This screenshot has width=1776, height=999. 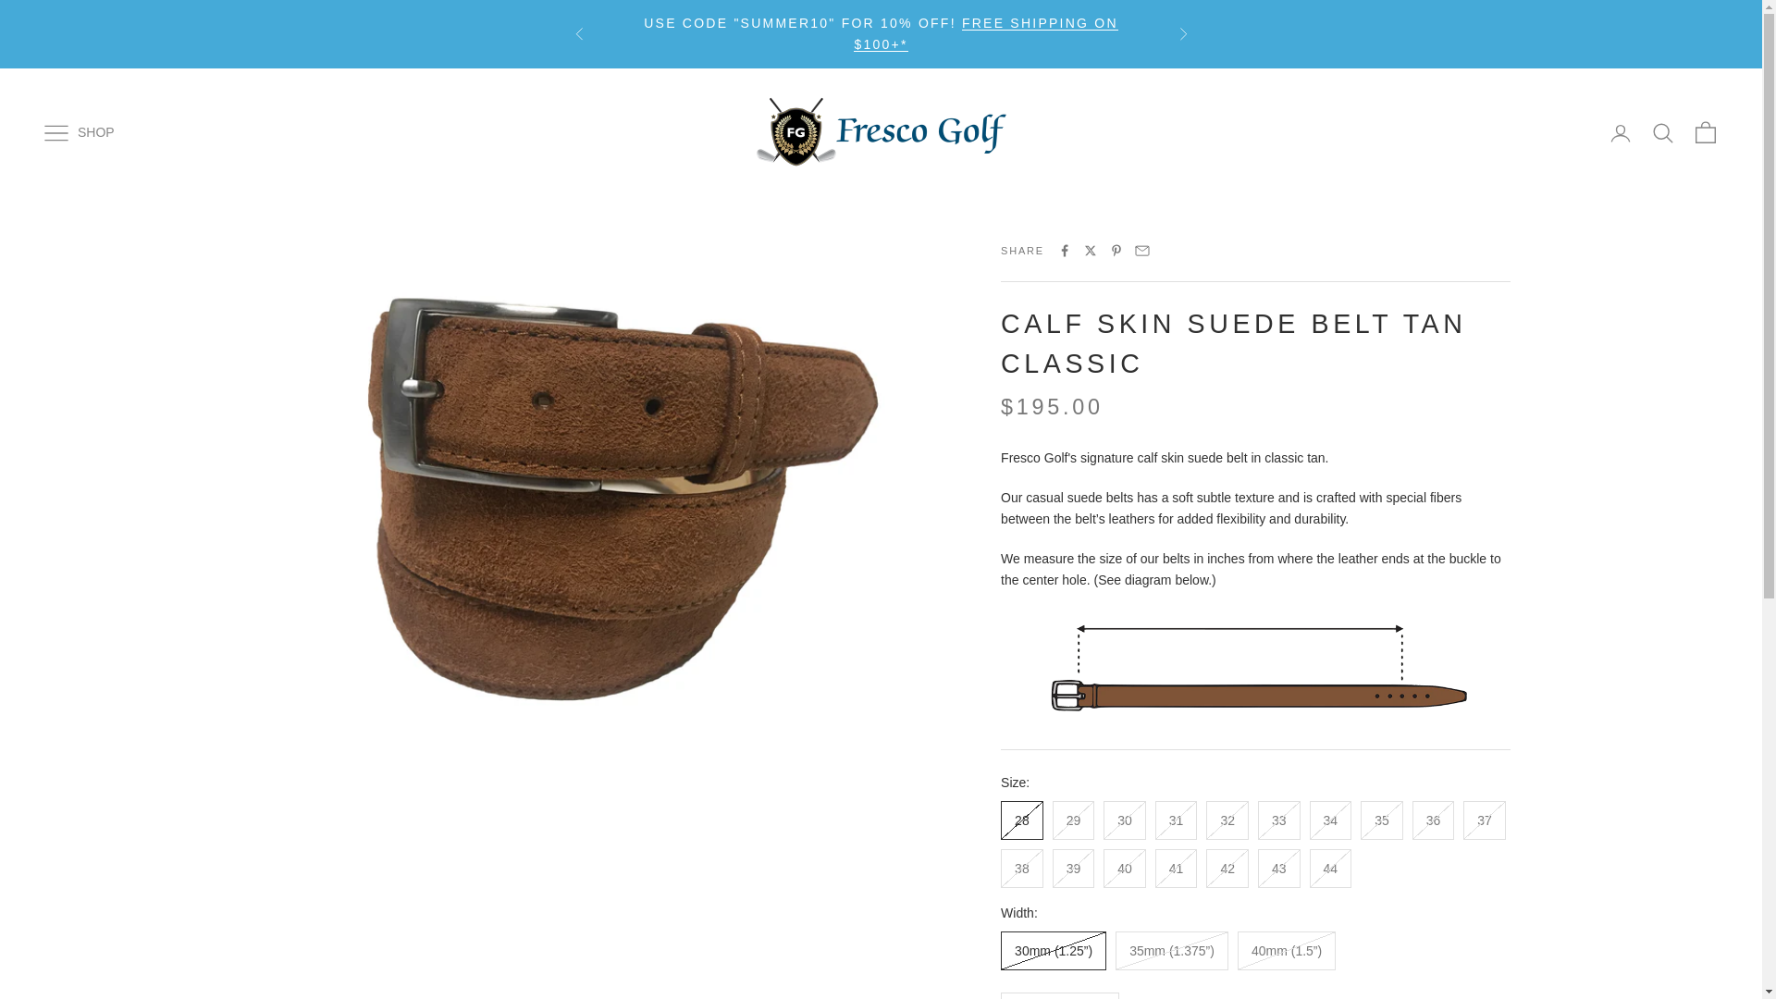 What do you see at coordinates (1021, 995) in the screenshot?
I see `Decrease quantity` at bounding box center [1021, 995].